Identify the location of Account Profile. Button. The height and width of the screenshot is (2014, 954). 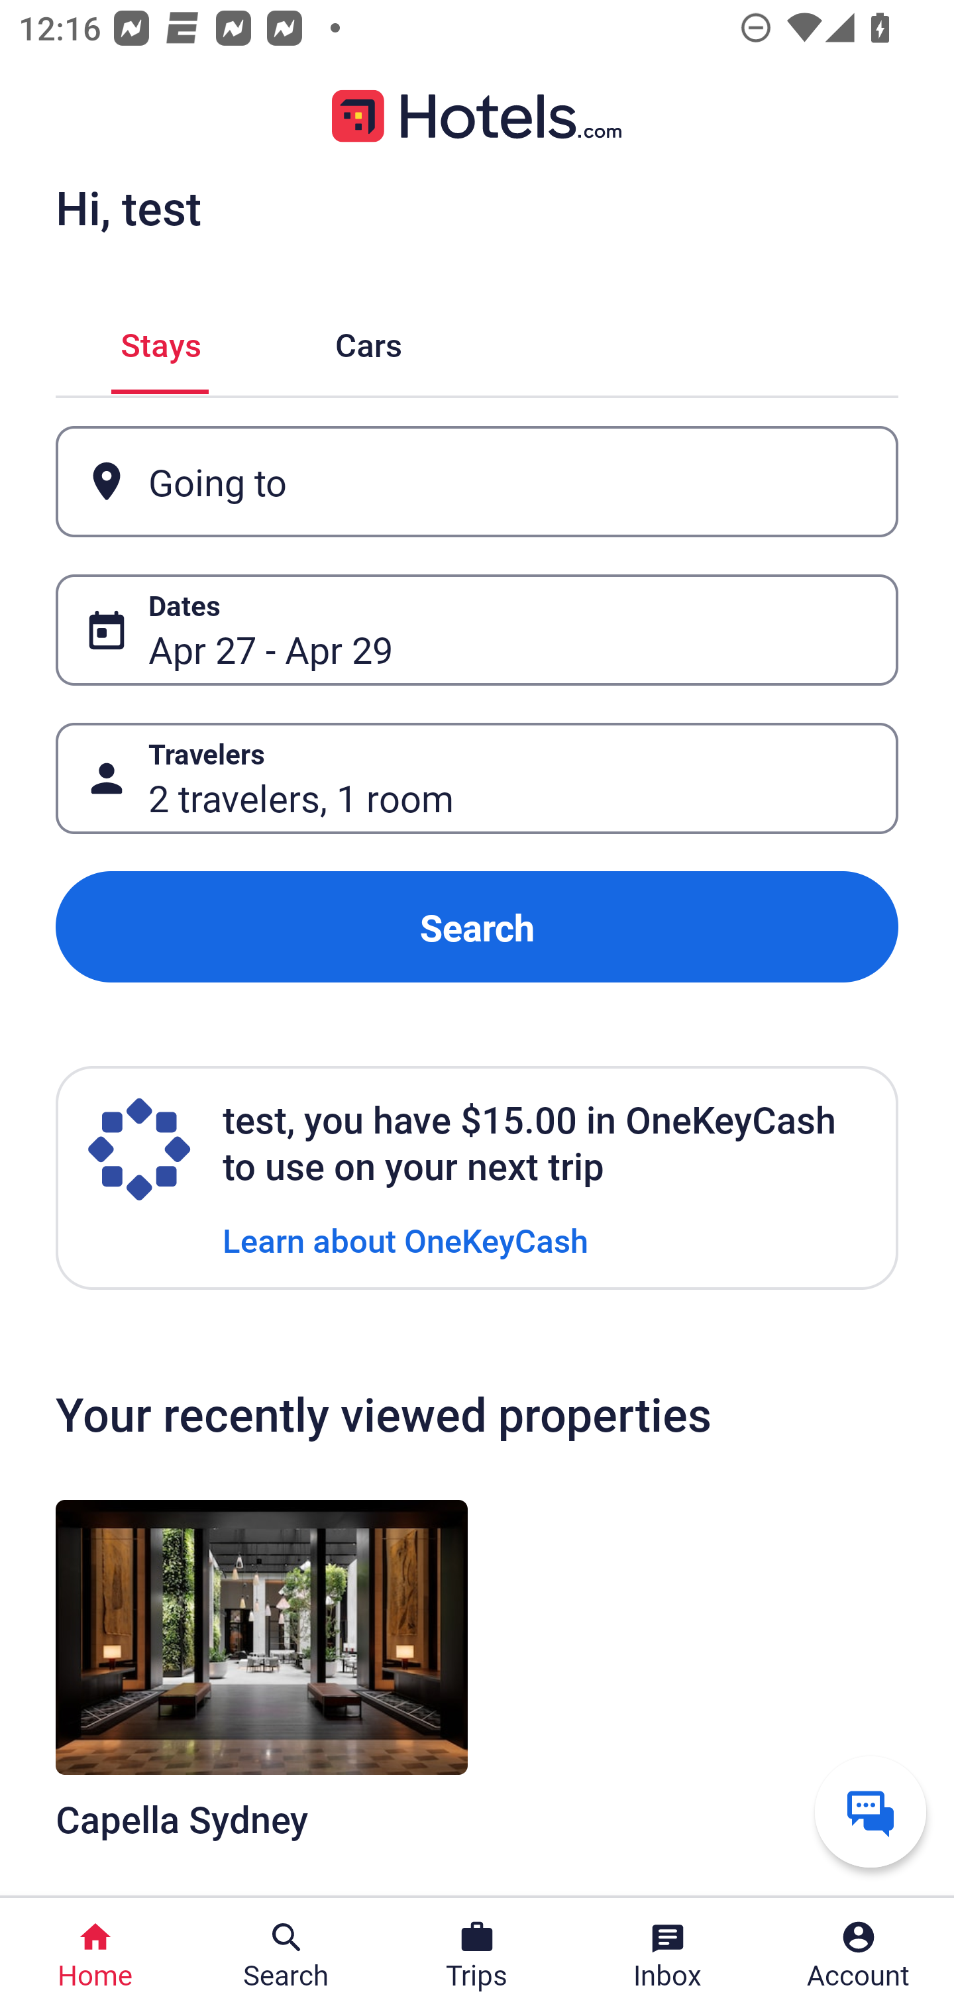
(859, 1956).